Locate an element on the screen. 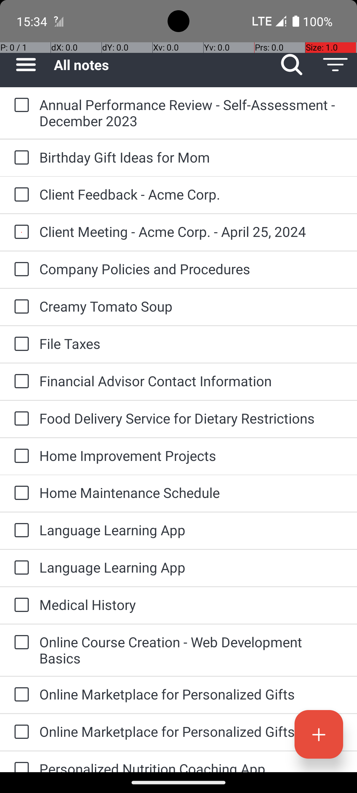  Client Meeting - Acme Corp. - April 25, 2024 is located at coordinates (192, 231).